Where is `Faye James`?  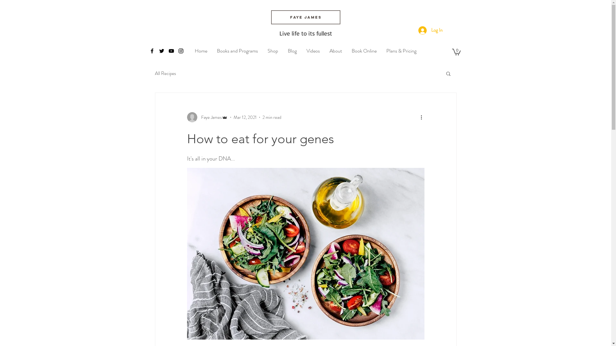
Faye James is located at coordinates (305, 17).